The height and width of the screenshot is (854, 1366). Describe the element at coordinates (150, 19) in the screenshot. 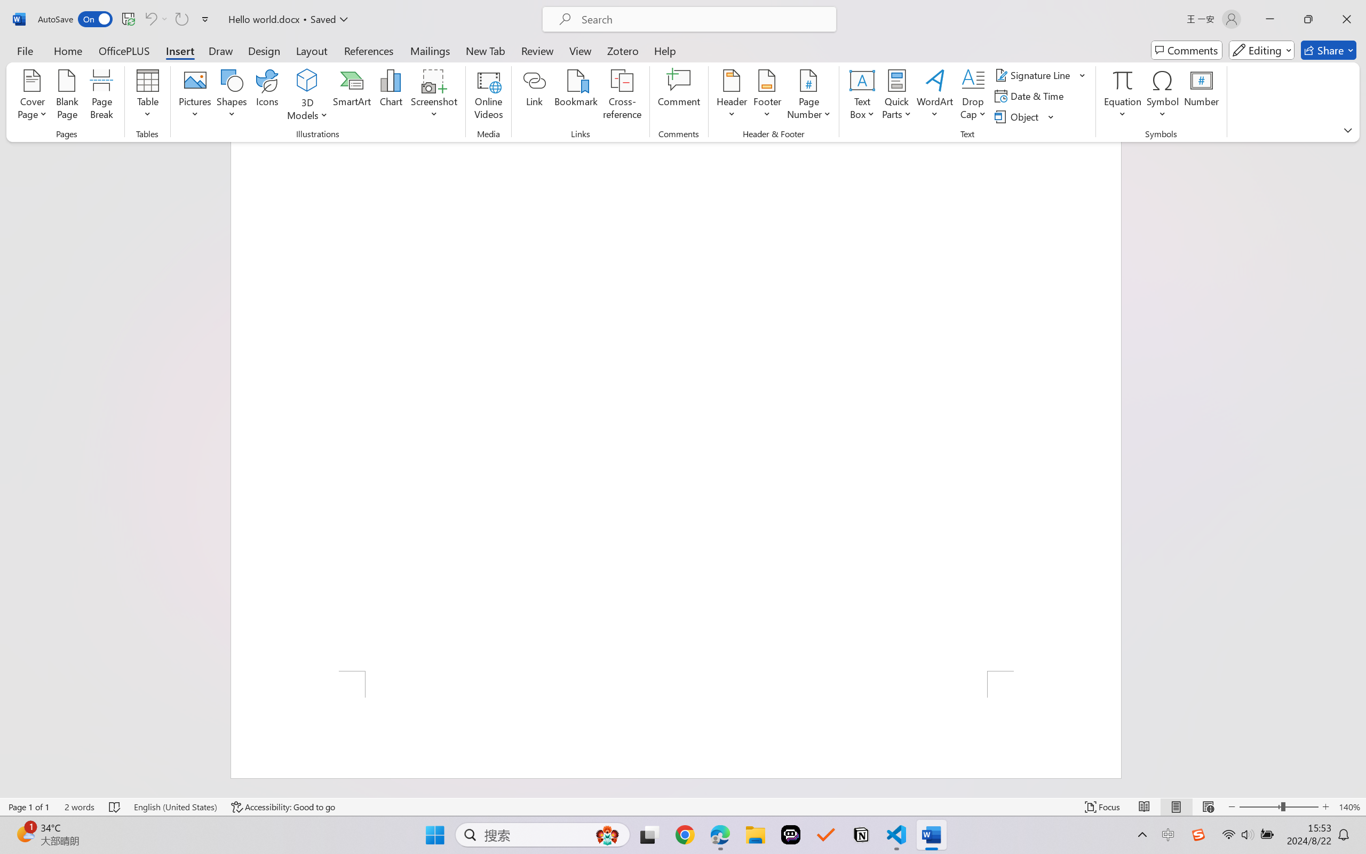

I see `Can't Undo` at that location.